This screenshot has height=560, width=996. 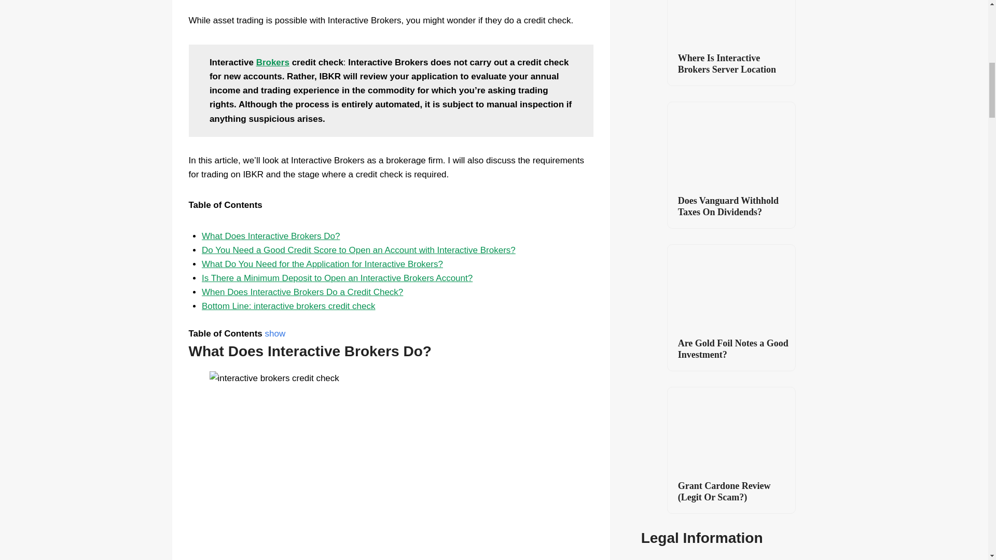 I want to click on show, so click(x=275, y=333).